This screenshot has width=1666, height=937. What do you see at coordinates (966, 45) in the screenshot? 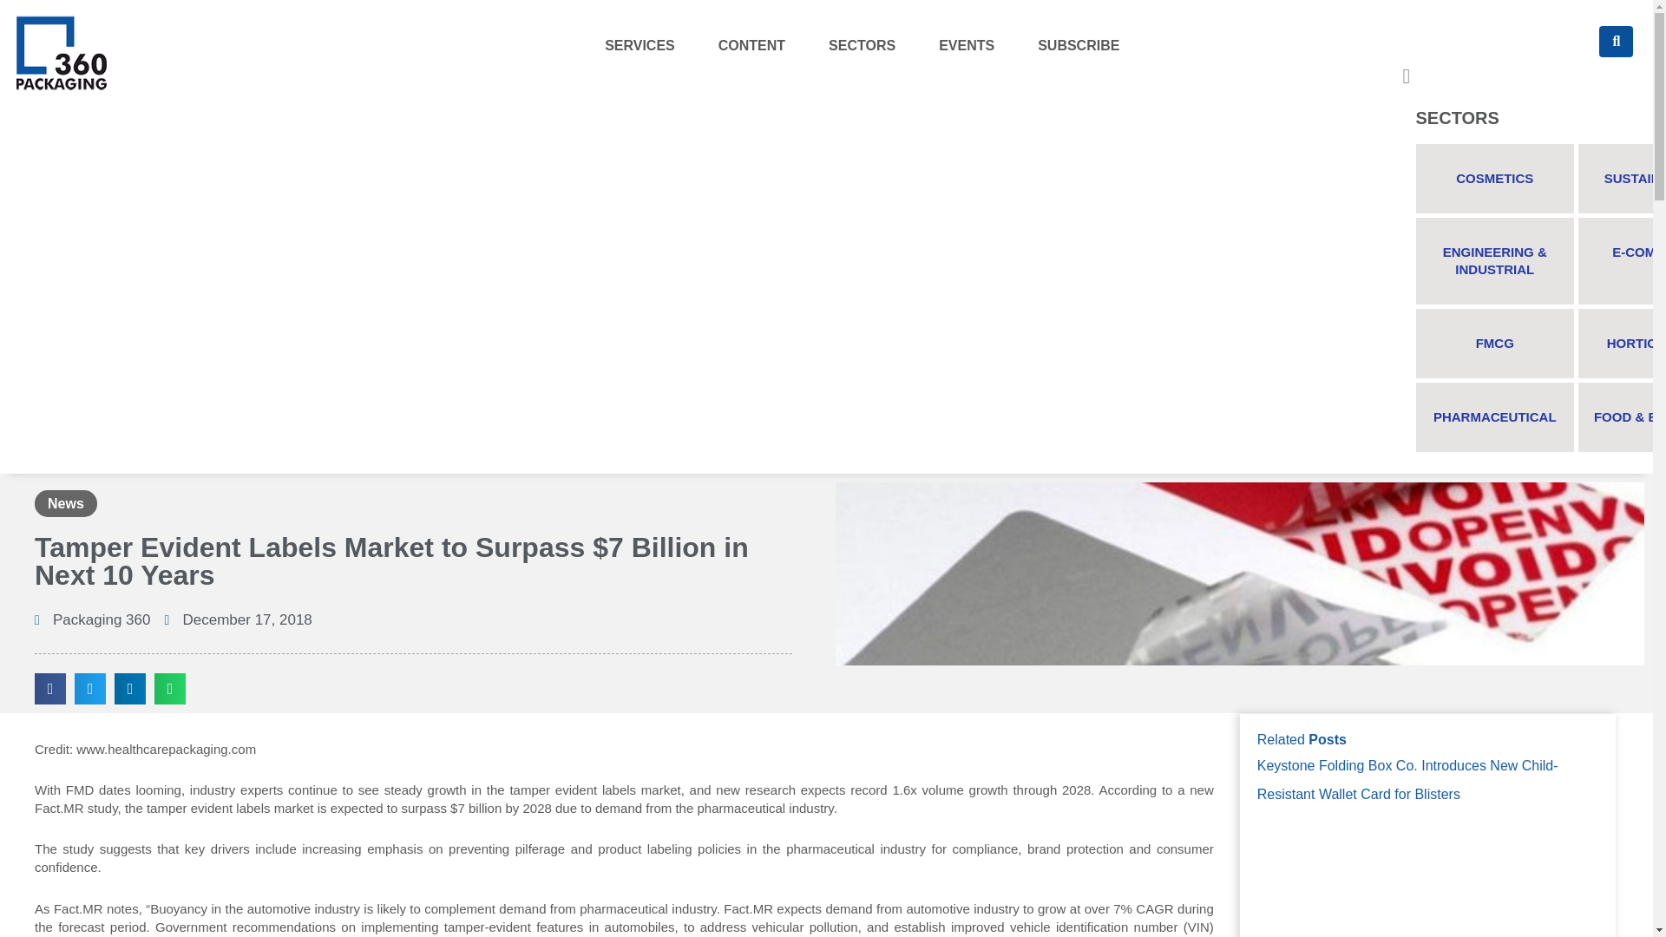
I see `EVENTS` at bounding box center [966, 45].